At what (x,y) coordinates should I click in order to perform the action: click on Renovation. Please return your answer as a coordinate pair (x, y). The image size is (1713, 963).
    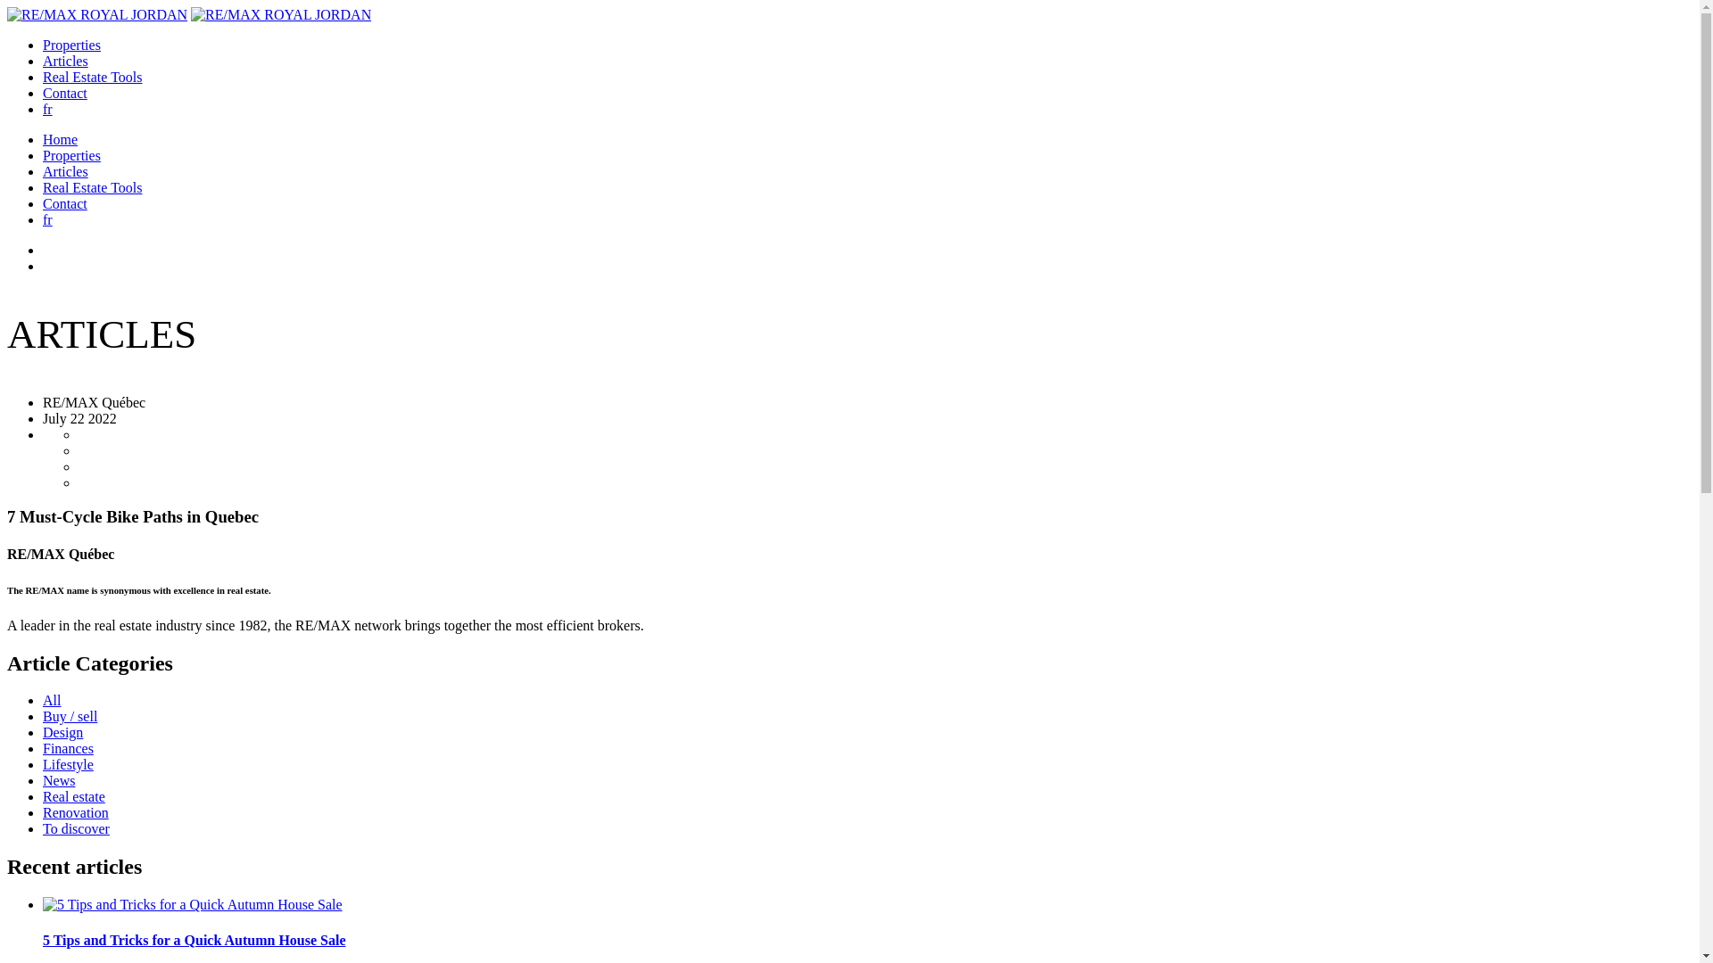
    Looking at the image, I should click on (76, 813).